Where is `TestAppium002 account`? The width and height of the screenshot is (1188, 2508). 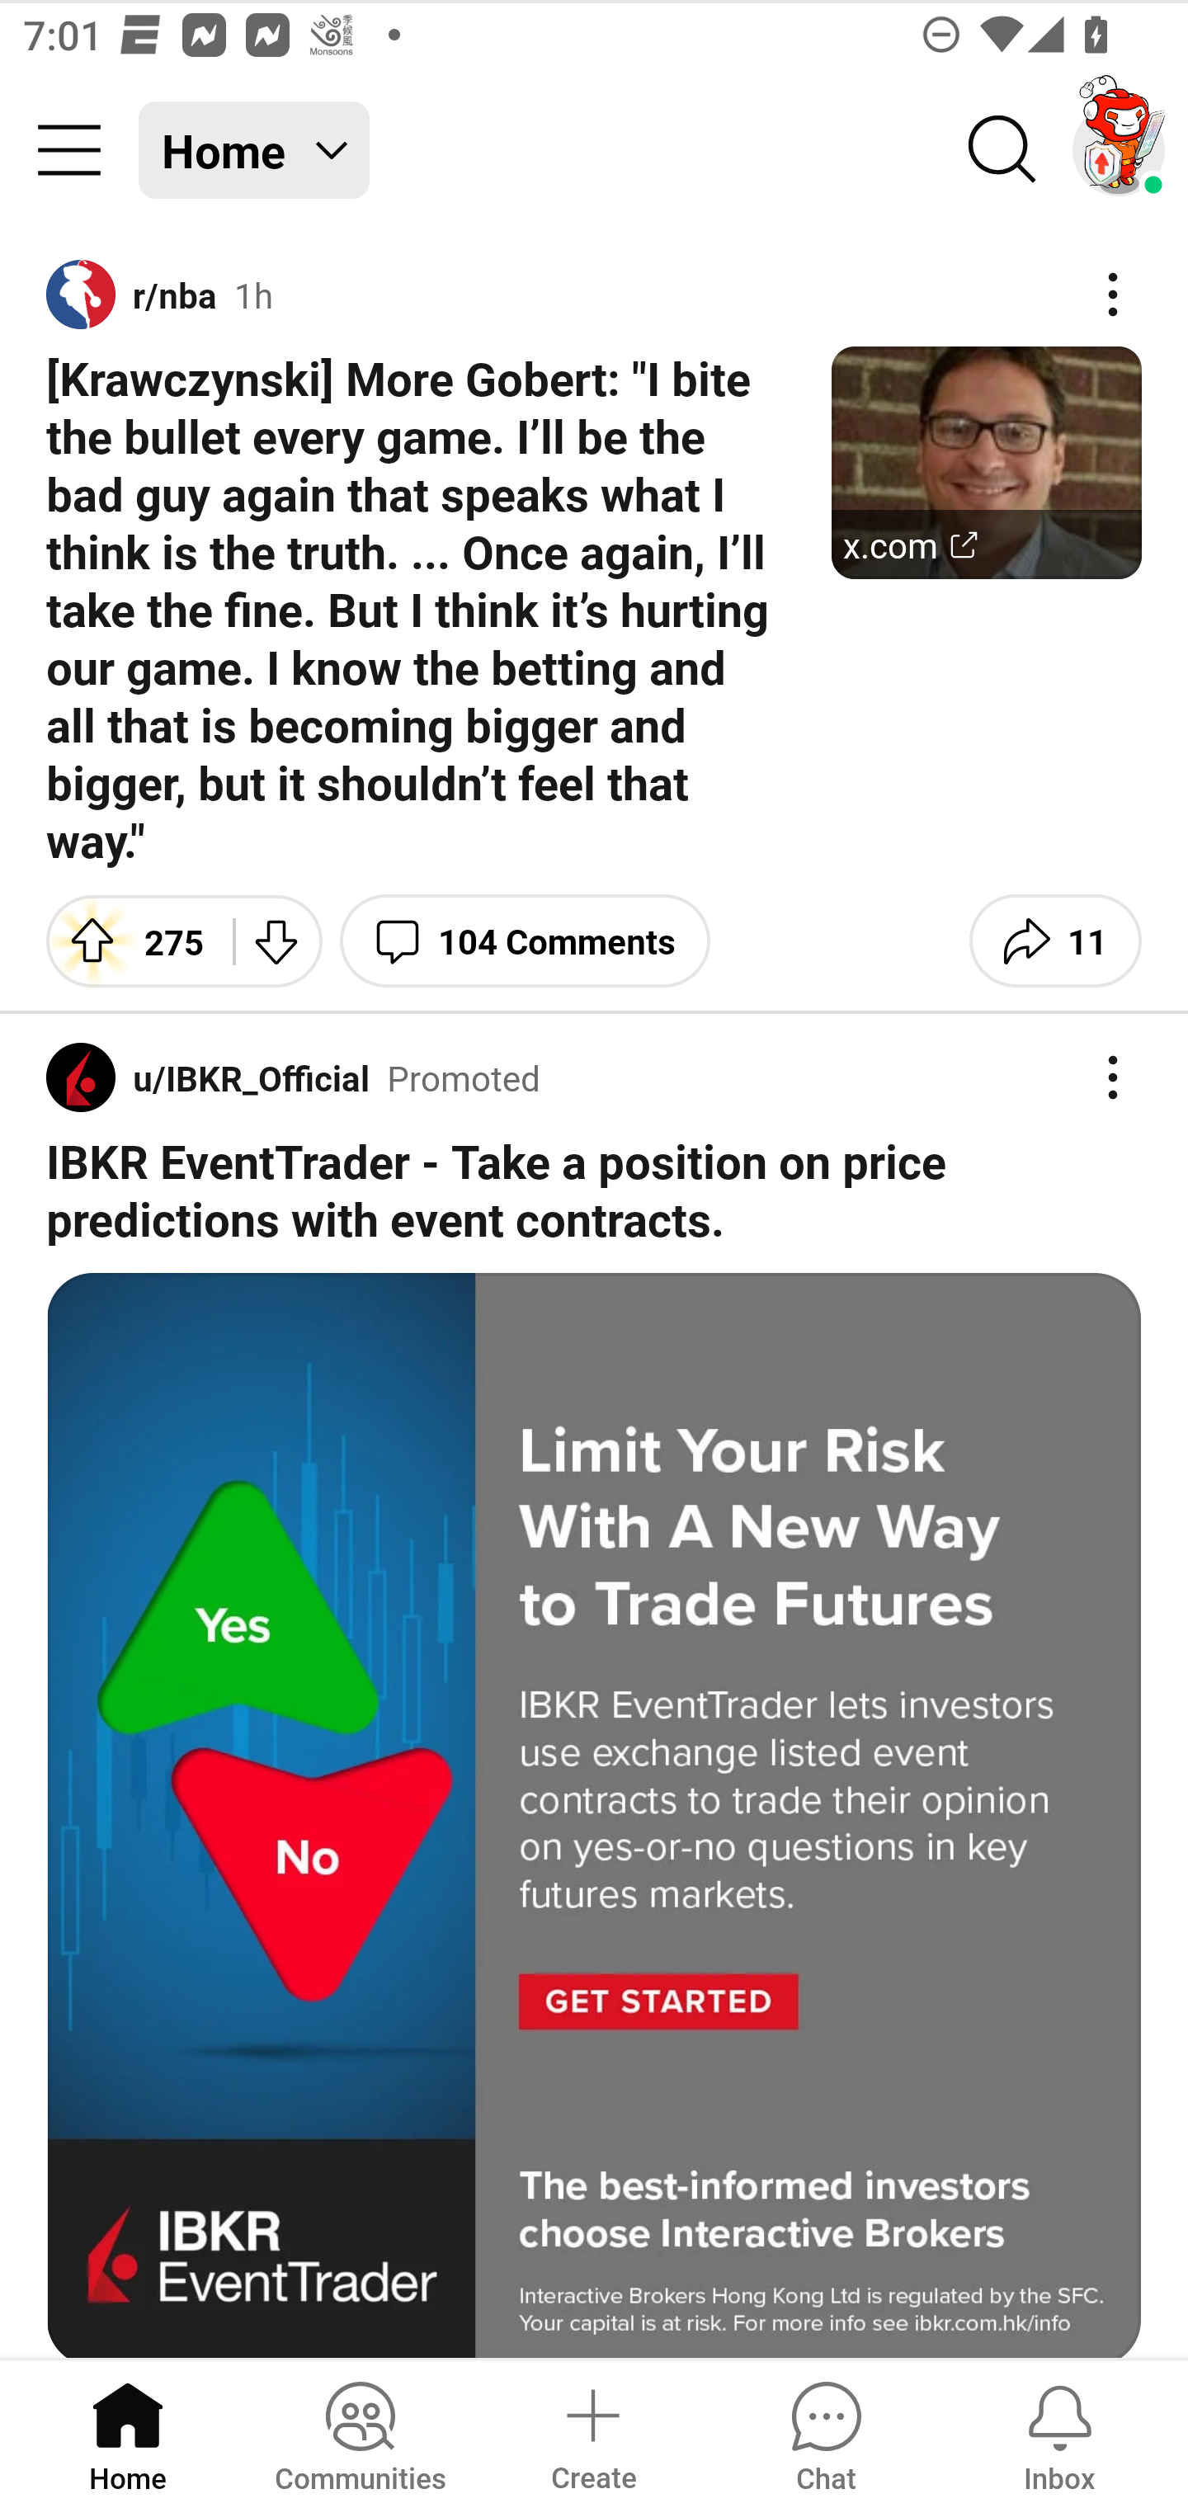 TestAppium002 account is located at coordinates (1119, 150).